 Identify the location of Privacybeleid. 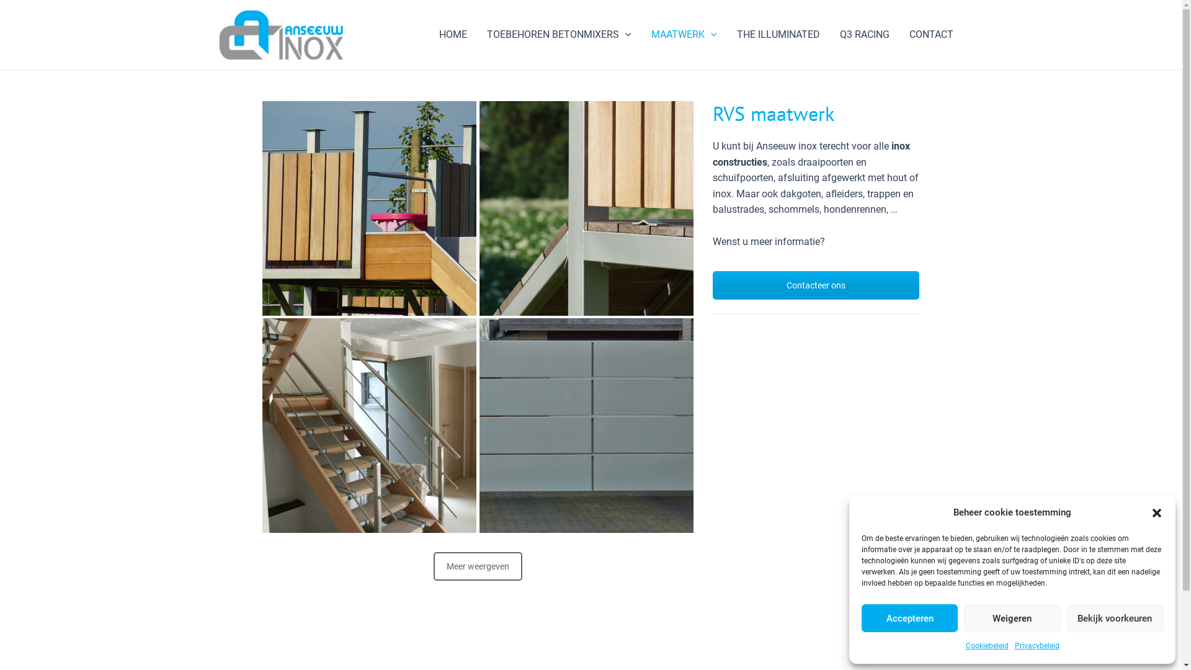
(1037, 646).